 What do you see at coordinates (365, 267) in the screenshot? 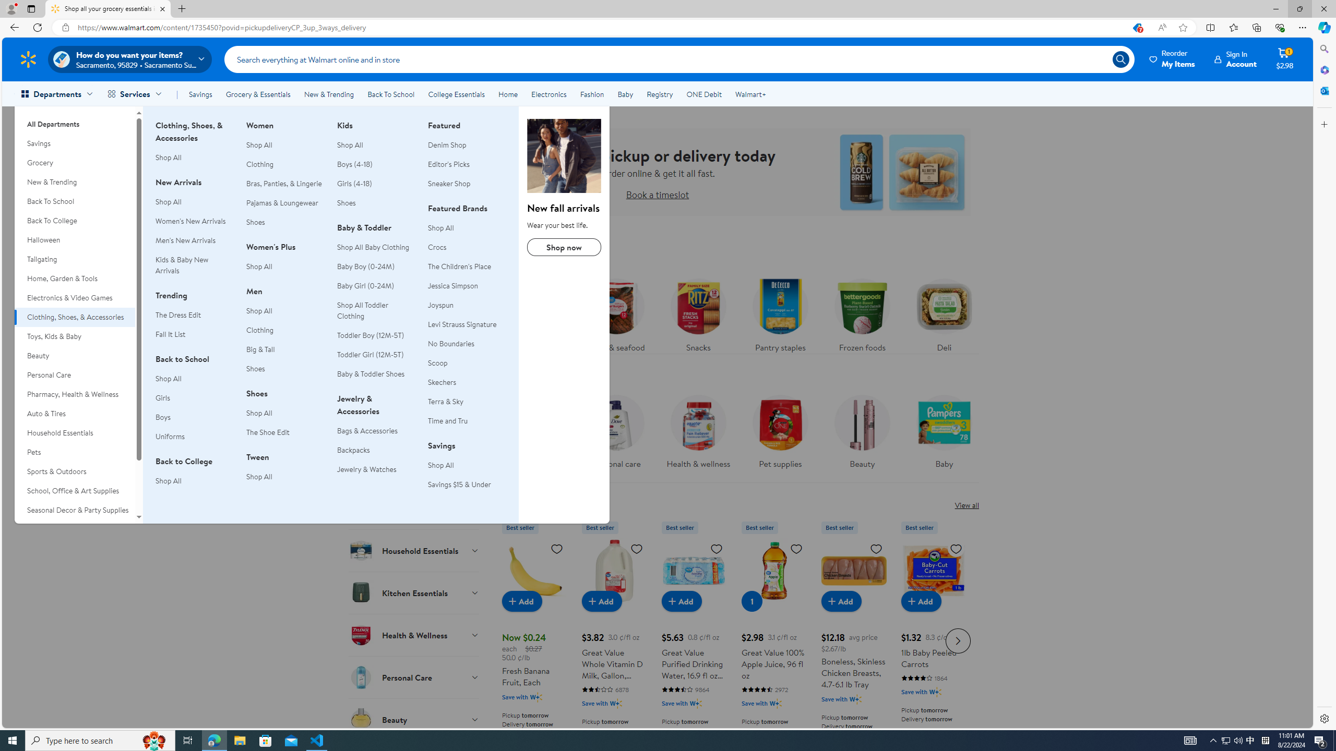
I see `Baby Boy (0-24M)` at bounding box center [365, 267].